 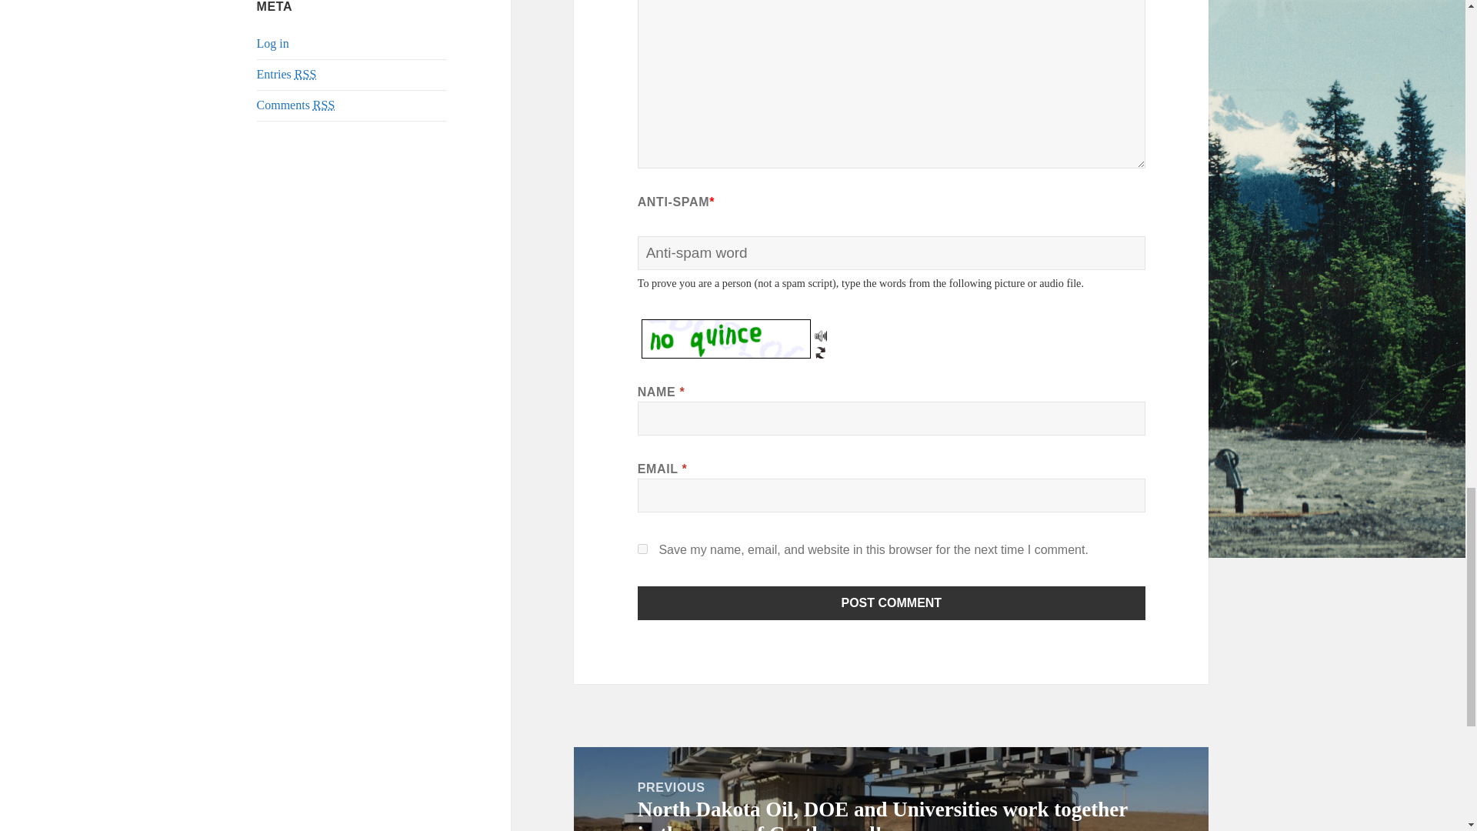 What do you see at coordinates (287, 74) in the screenshot?
I see `Entries RSS` at bounding box center [287, 74].